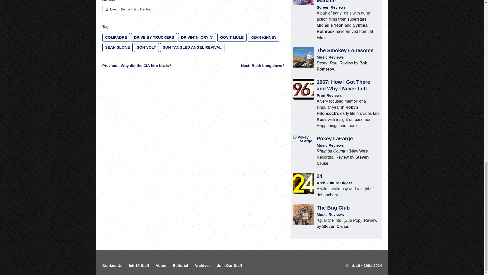  I want to click on Like or Reblog, so click(193, 12).